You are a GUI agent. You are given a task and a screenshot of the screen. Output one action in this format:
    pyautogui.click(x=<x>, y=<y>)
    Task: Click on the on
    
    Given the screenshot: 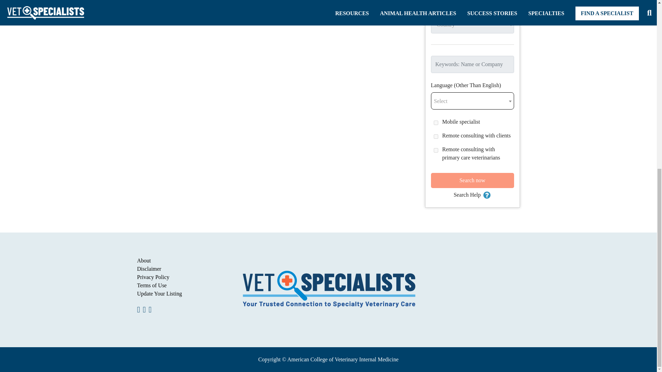 What is the action you would take?
    pyautogui.click(x=436, y=150)
    